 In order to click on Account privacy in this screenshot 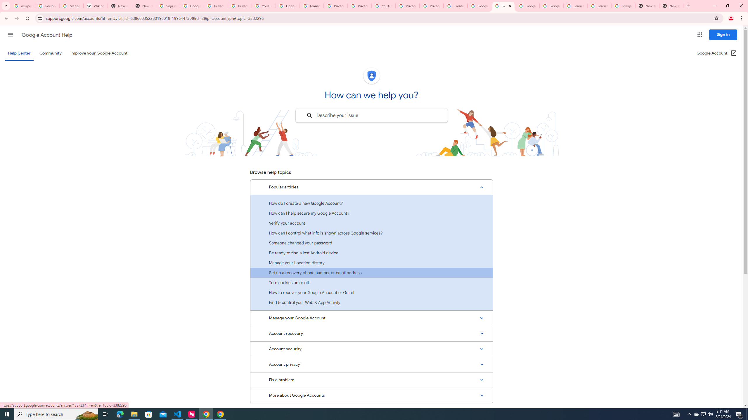, I will do `click(371, 365)`.